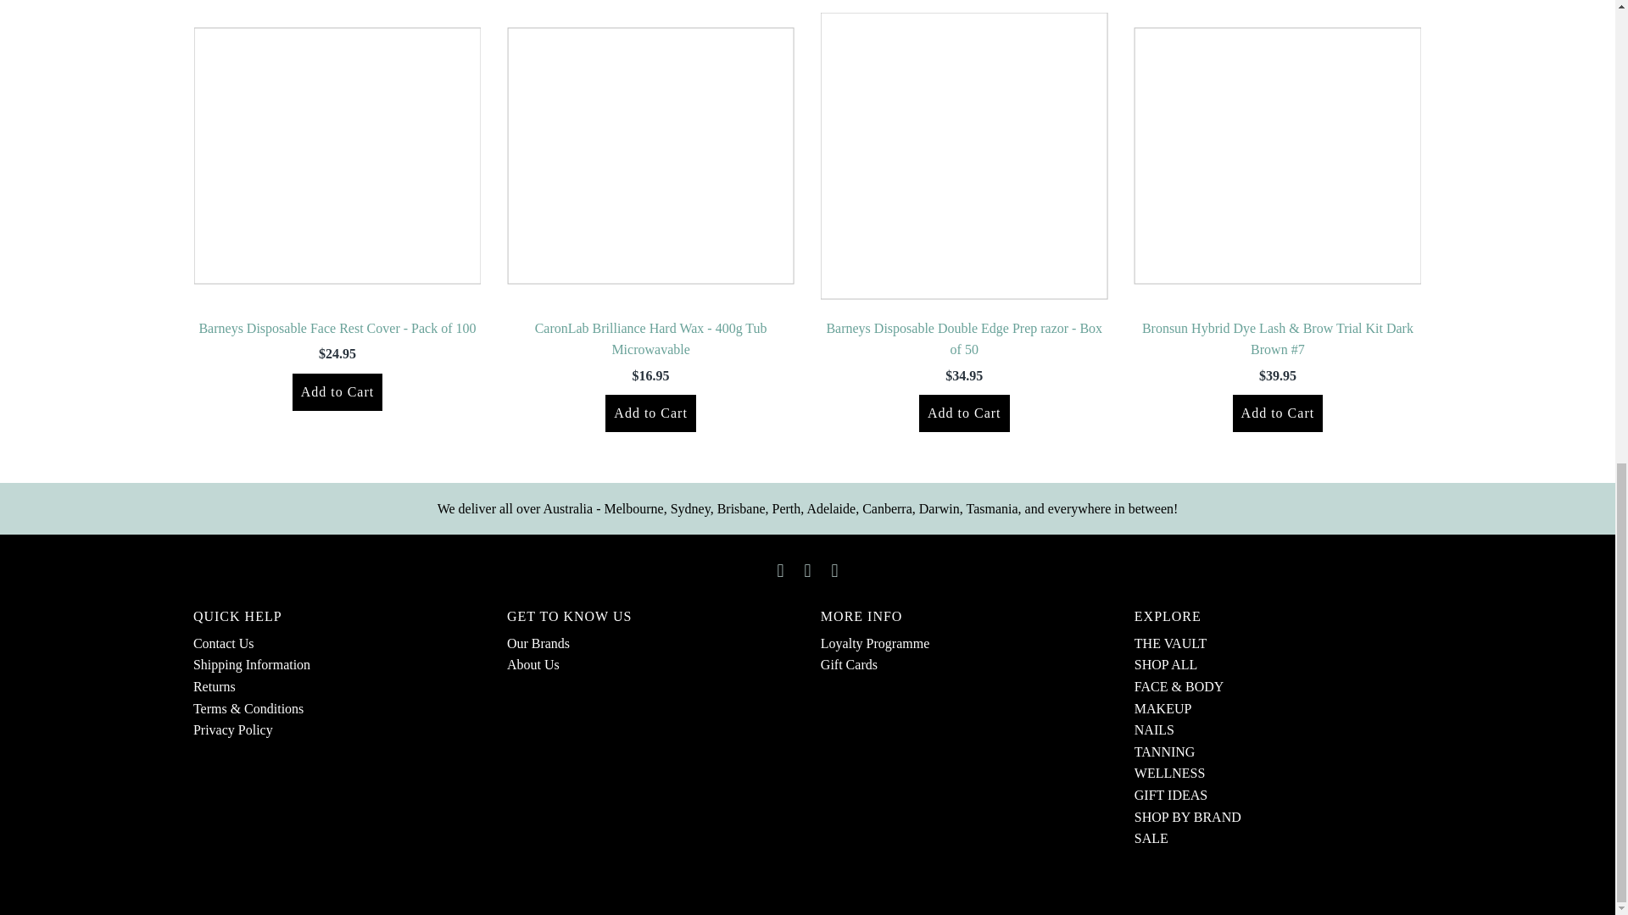 This screenshot has height=915, width=1628. I want to click on Add to Cart, so click(337, 391).